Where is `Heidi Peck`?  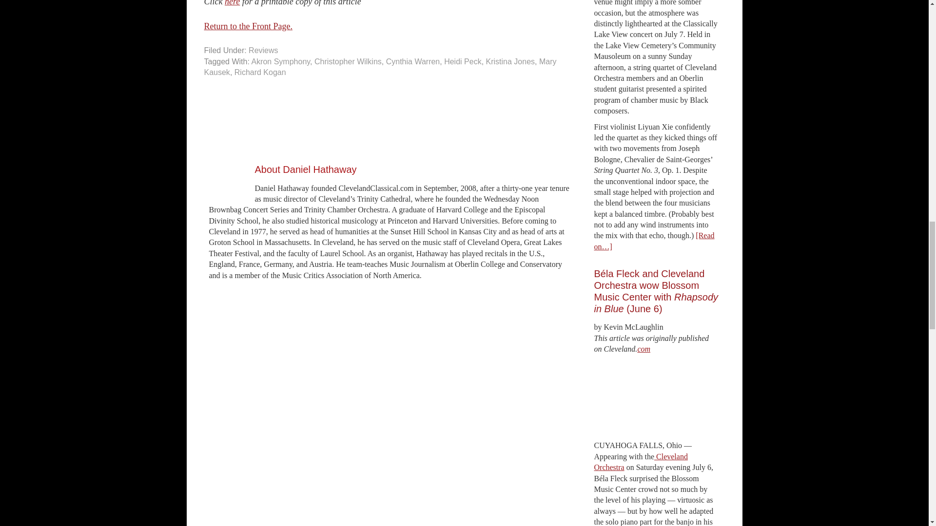 Heidi Peck is located at coordinates (462, 61).